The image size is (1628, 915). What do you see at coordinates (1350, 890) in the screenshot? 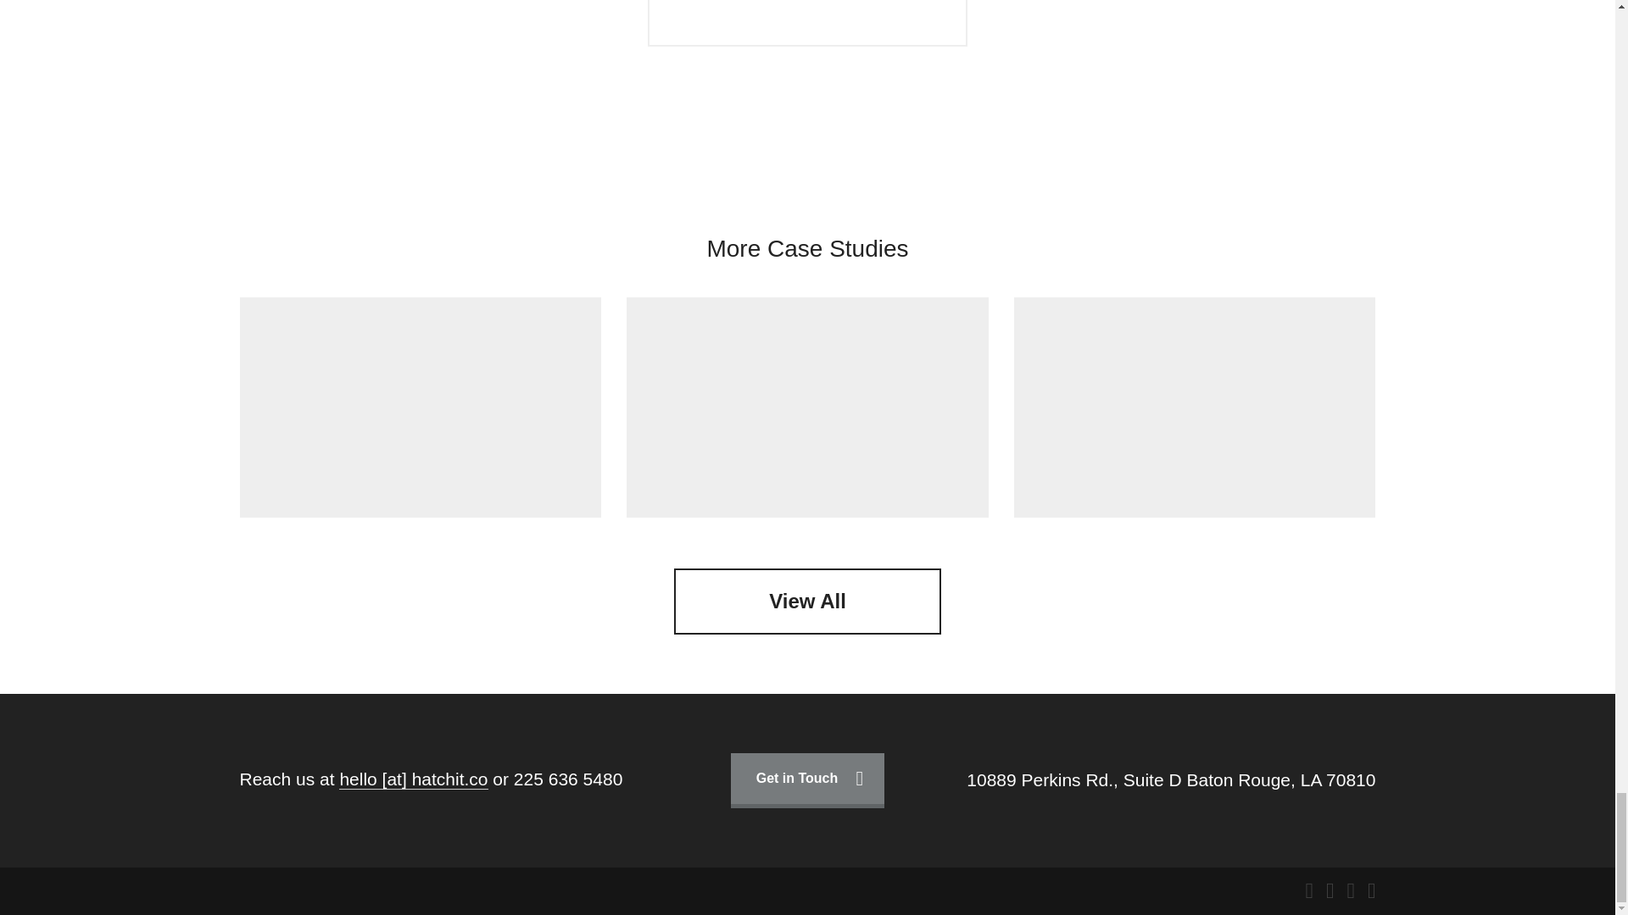
I see `Instagram` at bounding box center [1350, 890].